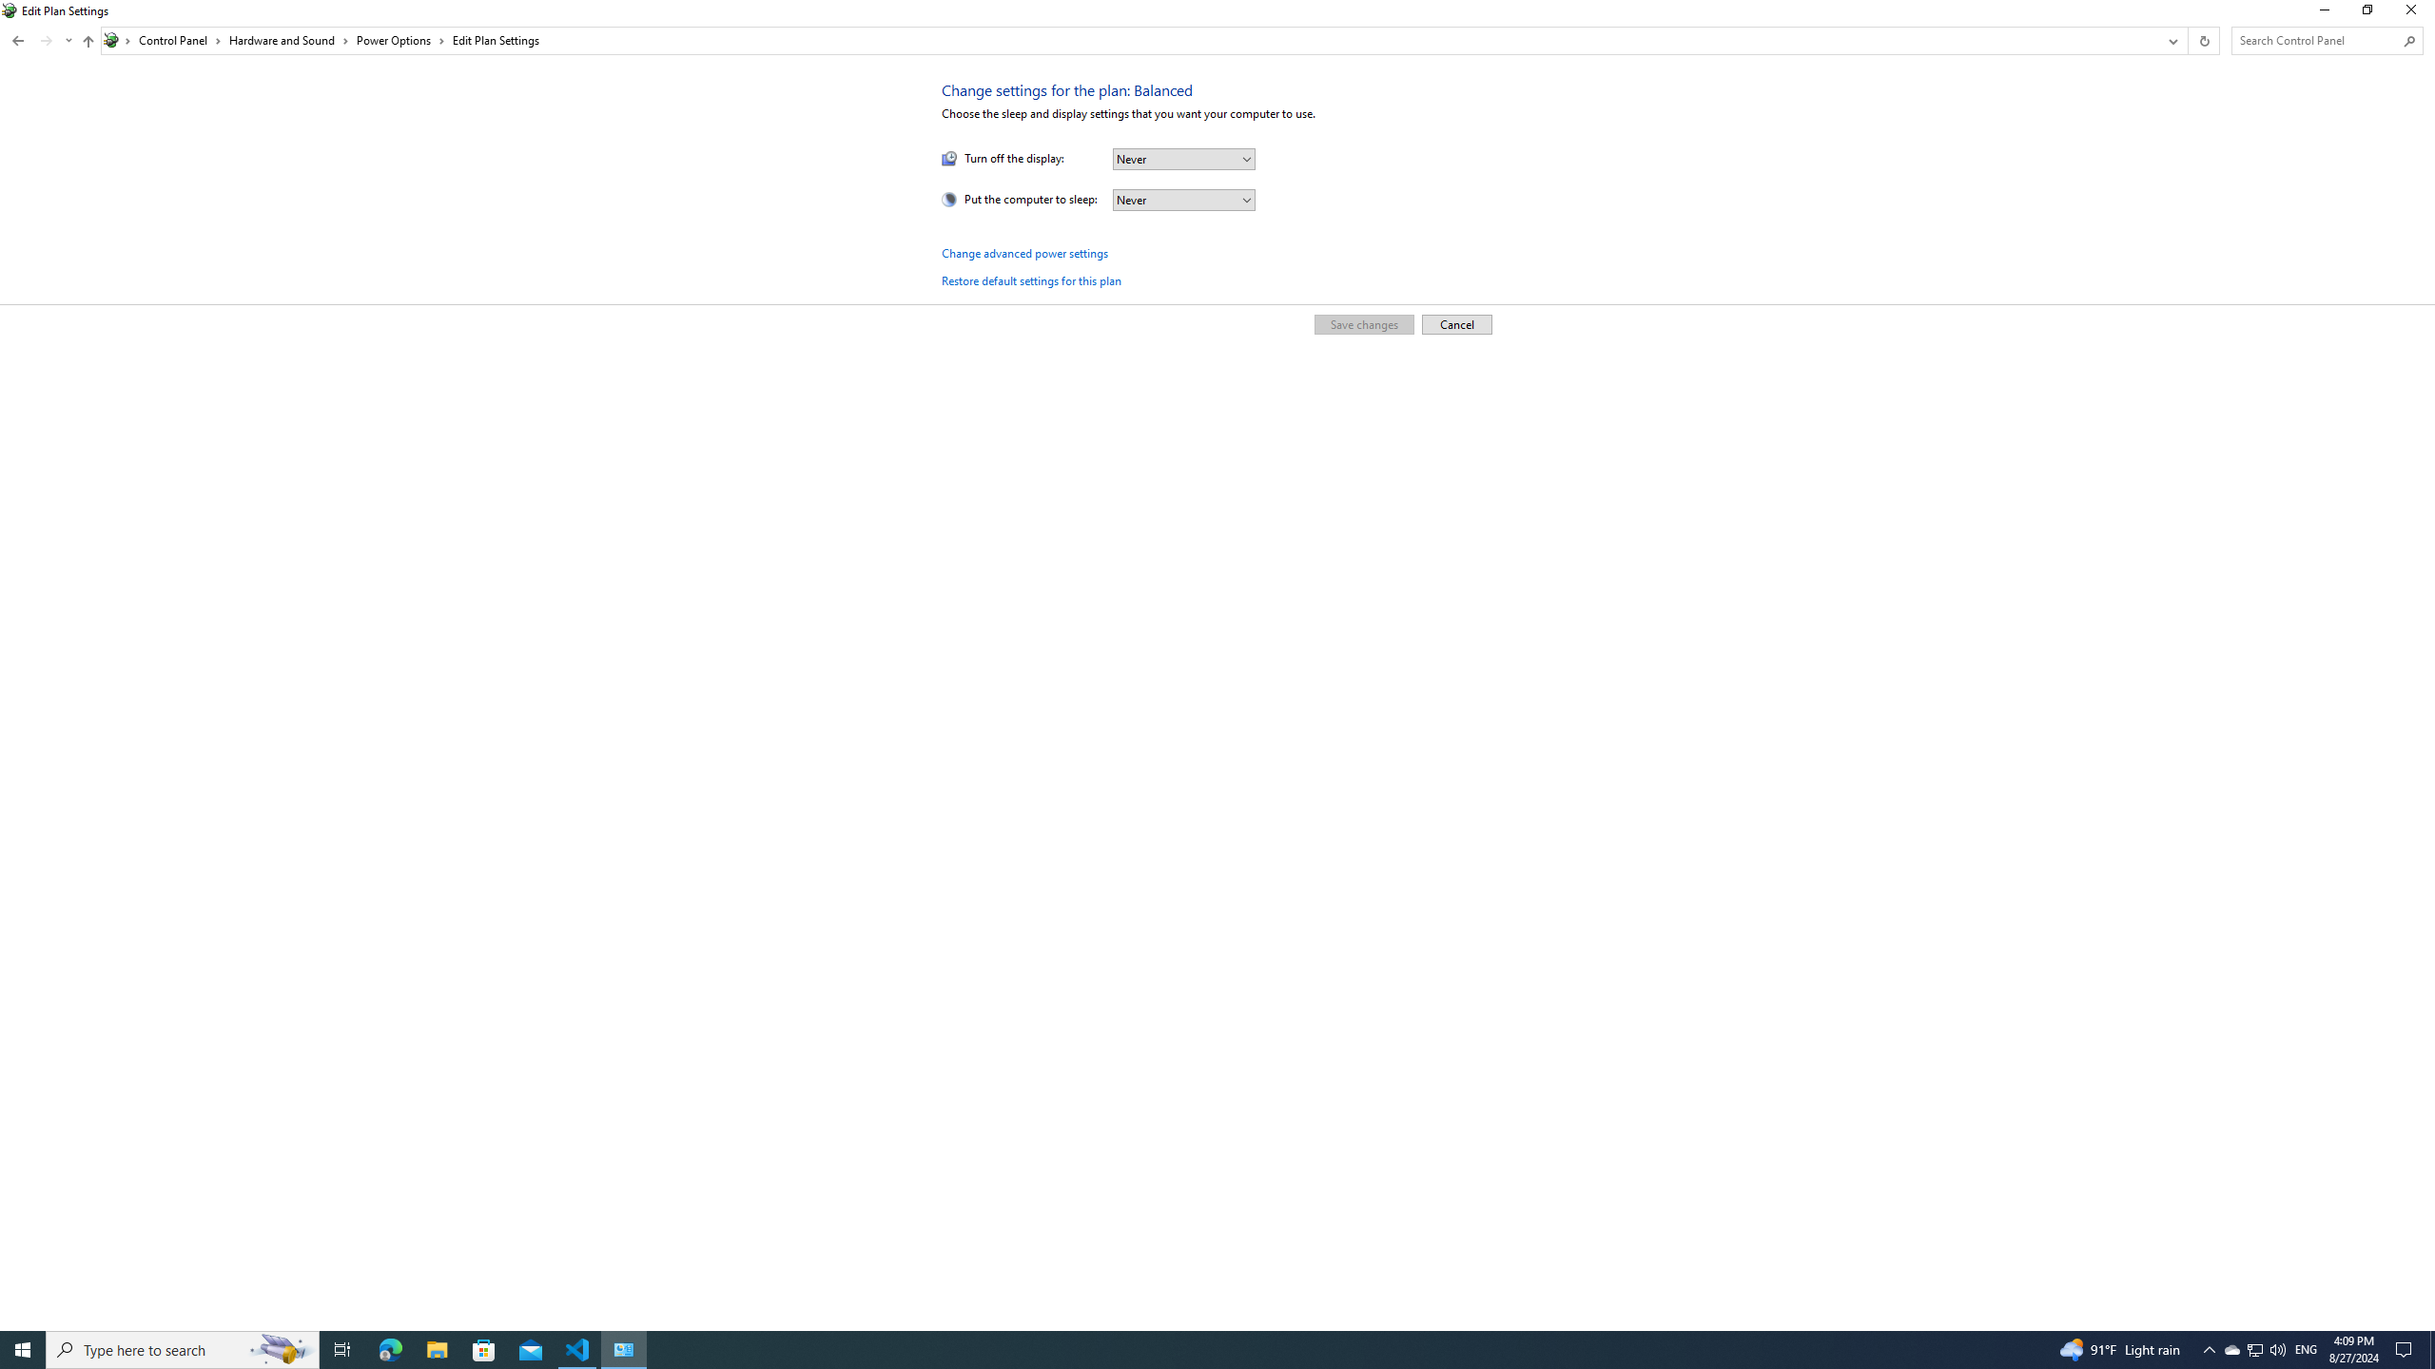 The image size is (2435, 1369). I want to click on Refresh "Edit Plan Settings" (F5), so click(2202, 40).